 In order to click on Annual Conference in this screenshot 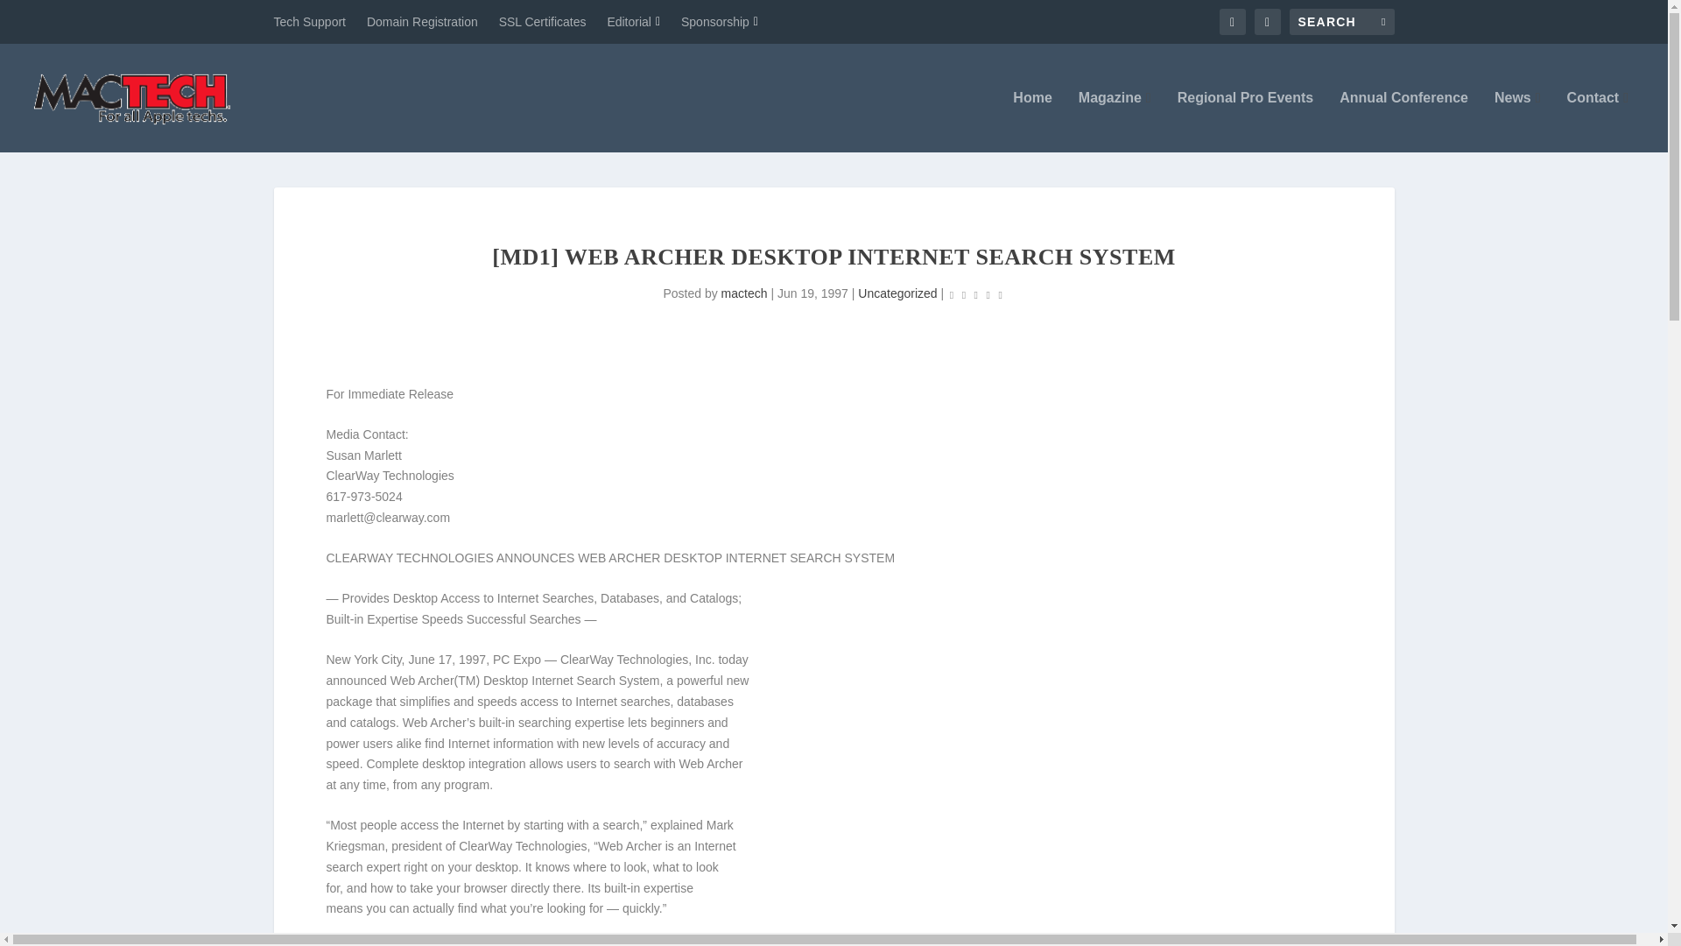, I will do `click(1403, 121)`.